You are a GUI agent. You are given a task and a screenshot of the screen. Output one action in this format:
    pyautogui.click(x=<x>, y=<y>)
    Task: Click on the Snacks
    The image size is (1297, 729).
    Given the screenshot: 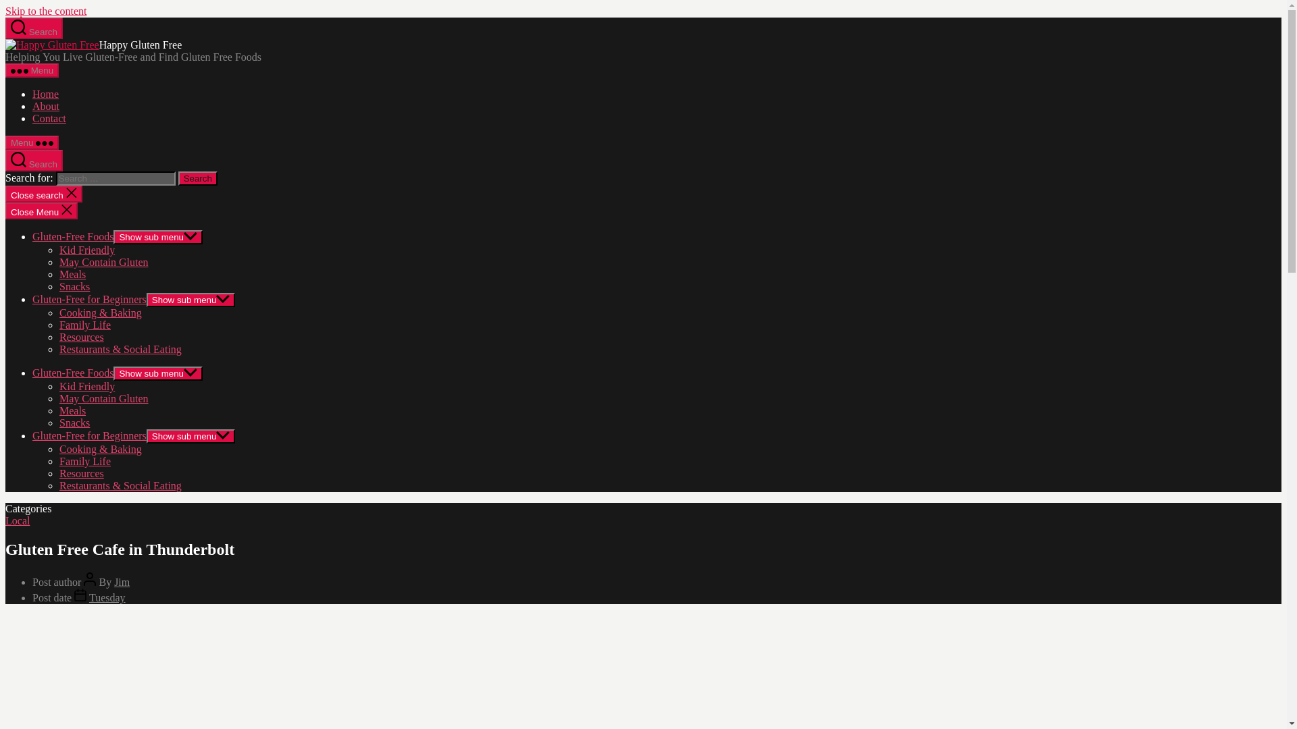 What is the action you would take?
    pyautogui.click(x=74, y=286)
    